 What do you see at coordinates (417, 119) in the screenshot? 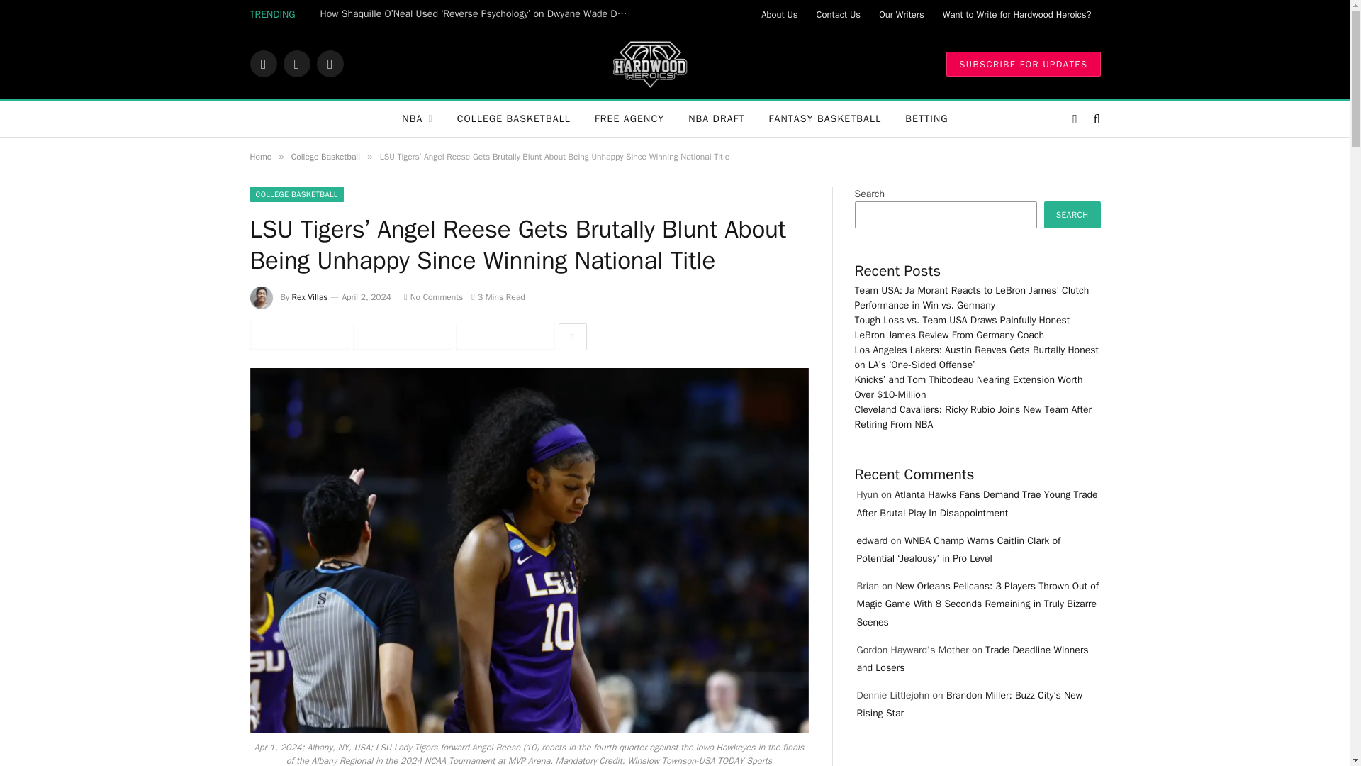
I see `NBA` at bounding box center [417, 119].